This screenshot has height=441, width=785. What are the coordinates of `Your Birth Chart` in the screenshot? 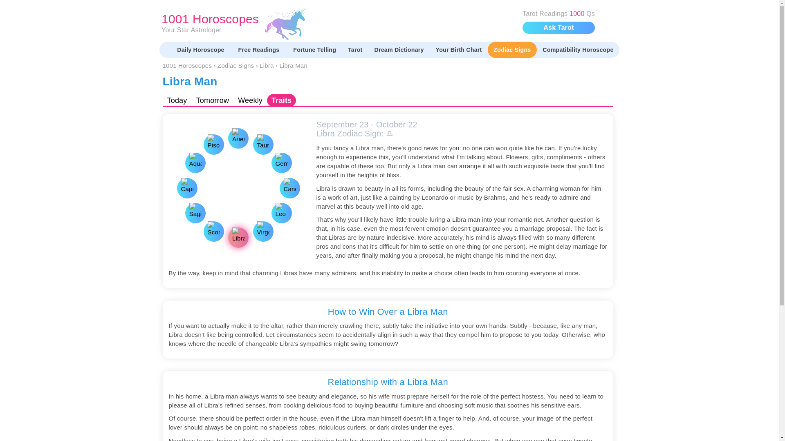 It's located at (512, 49).